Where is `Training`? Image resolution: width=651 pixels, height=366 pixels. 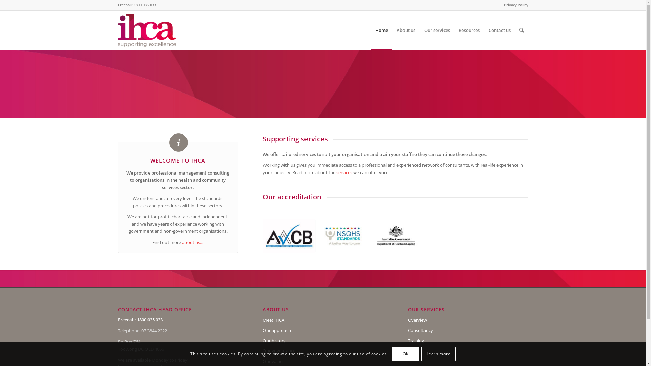
Training is located at coordinates (468, 341).